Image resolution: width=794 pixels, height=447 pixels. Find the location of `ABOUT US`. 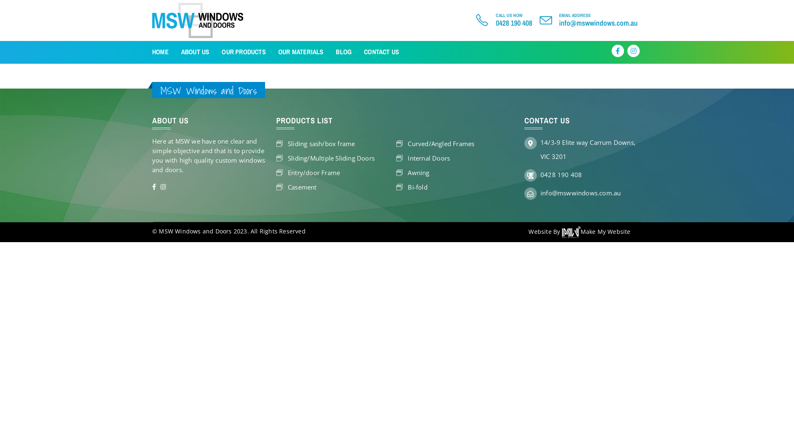

ABOUT US is located at coordinates (195, 52).